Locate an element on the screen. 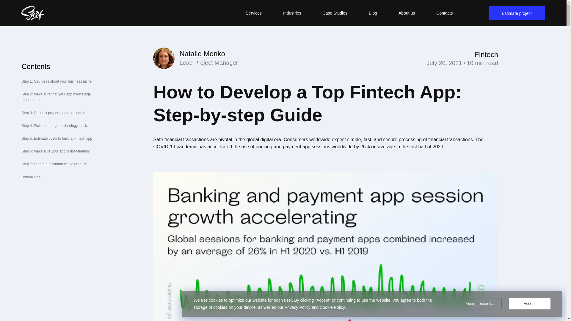 This screenshot has height=321, width=571. About us is located at coordinates (407, 13).